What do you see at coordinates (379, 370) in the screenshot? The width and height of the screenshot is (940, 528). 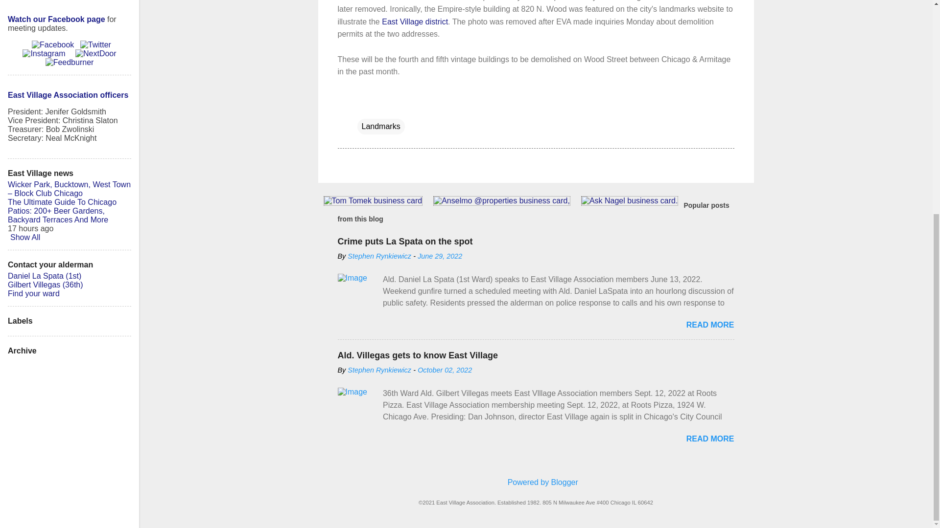 I see `Stephen Rynkiewicz` at bounding box center [379, 370].